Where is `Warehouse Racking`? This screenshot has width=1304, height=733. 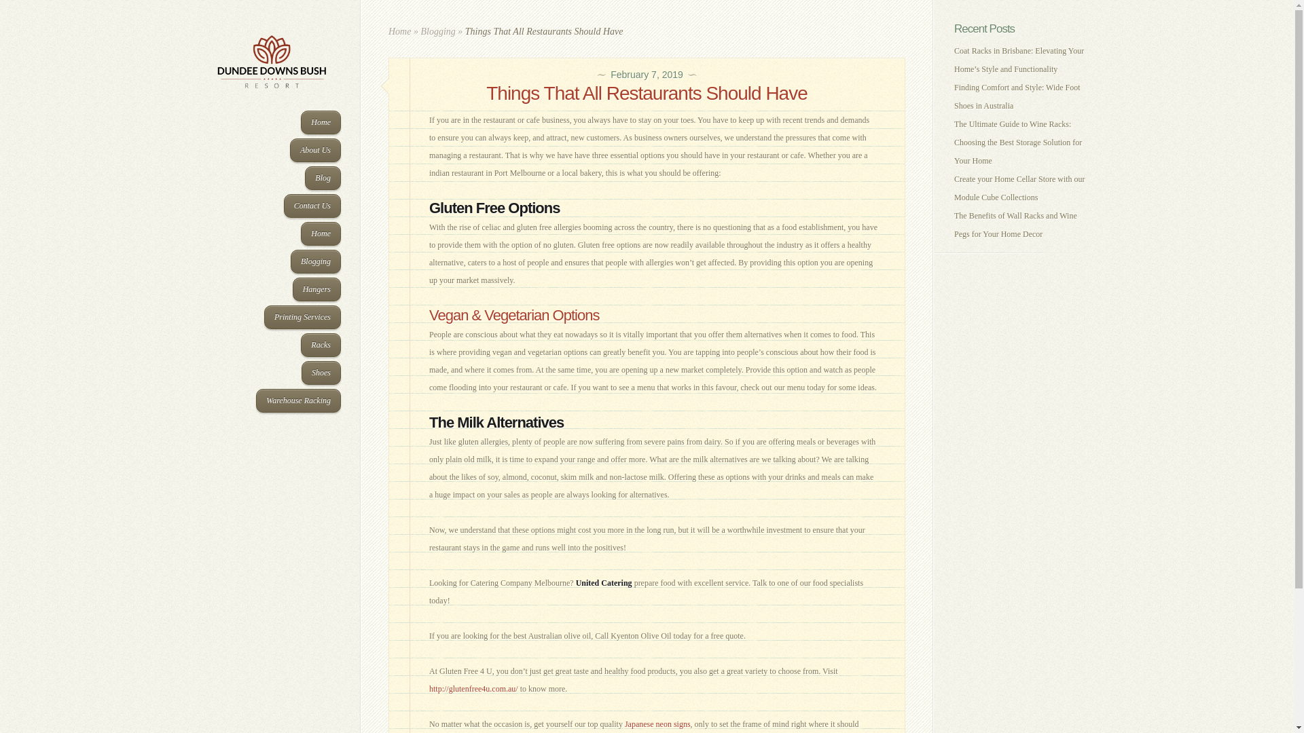
Warehouse Racking is located at coordinates (299, 400).